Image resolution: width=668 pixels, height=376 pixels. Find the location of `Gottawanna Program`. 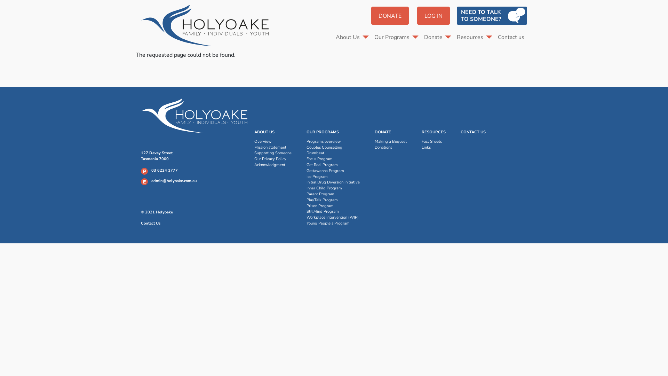

Gottawanna Program is located at coordinates (333, 171).